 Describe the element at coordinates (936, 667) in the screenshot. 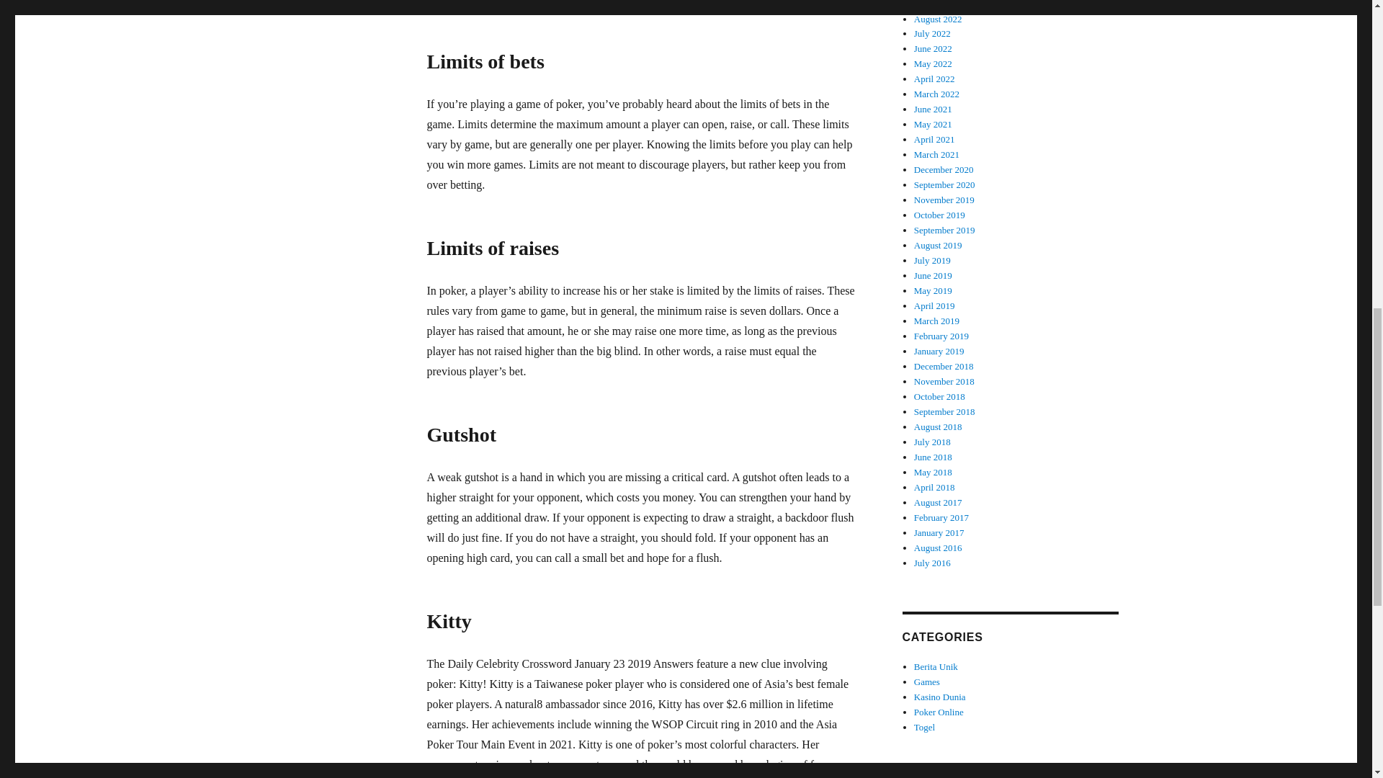

I see `Berita Unik` at that location.